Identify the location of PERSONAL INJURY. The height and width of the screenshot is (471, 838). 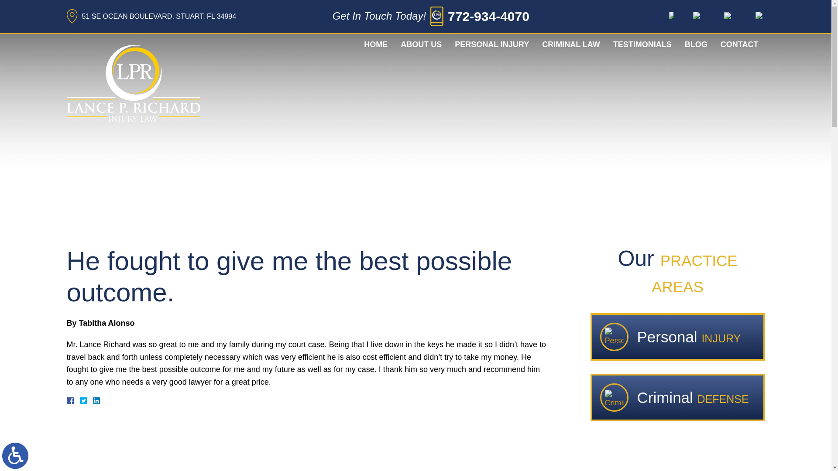
(491, 44).